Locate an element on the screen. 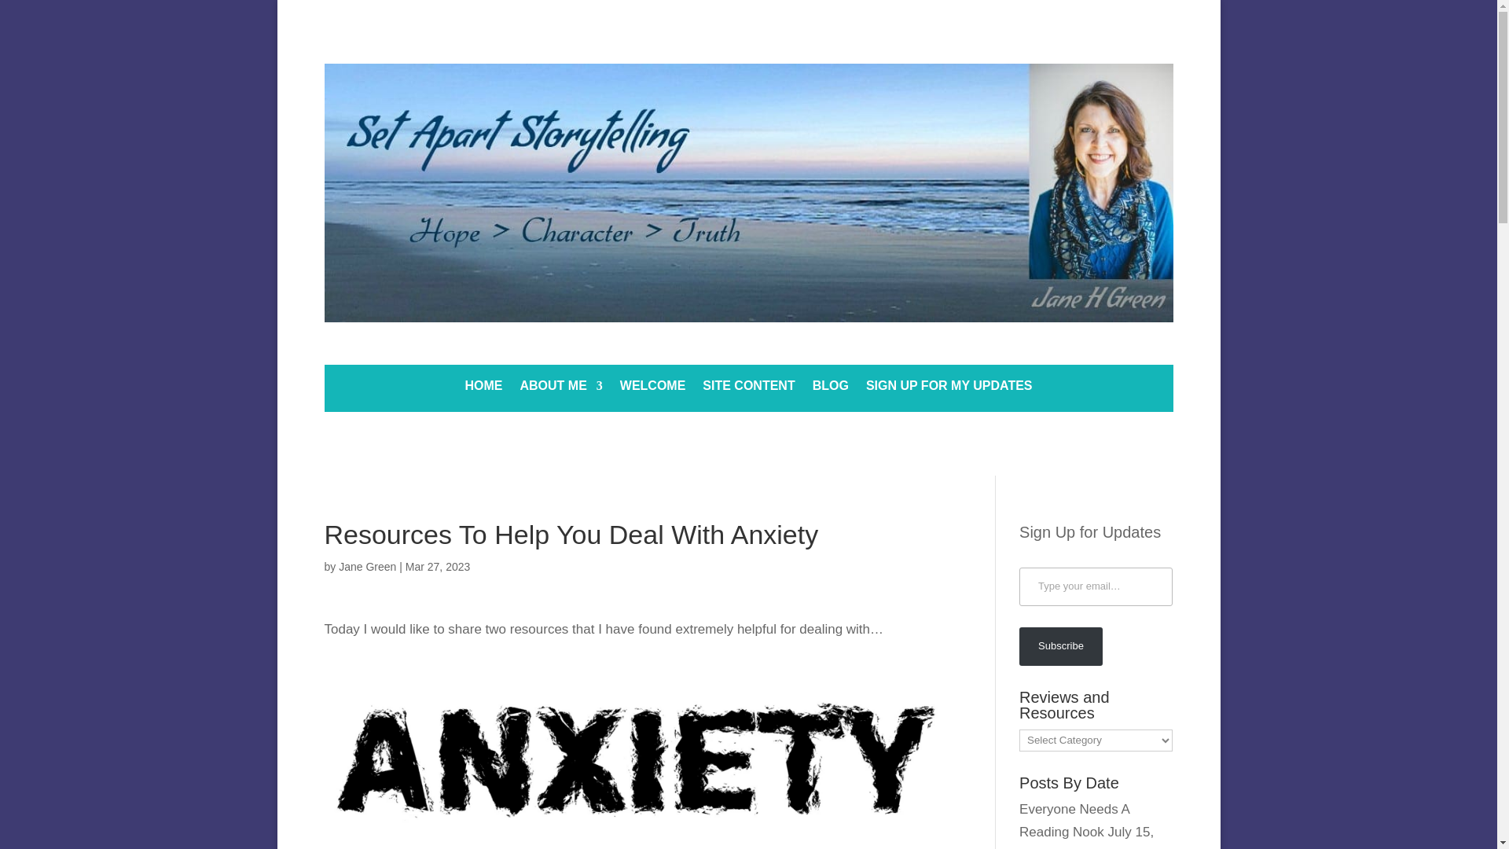  SITE CONTENT is located at coordinates (748, 388).